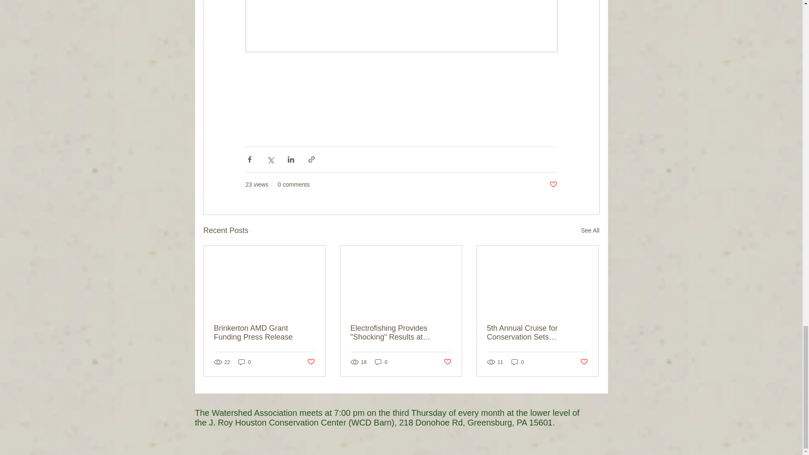 This screenshot has width=809, height=455. I want to click on Brinkerton AMD Grant Funding Press Release, so click(265, 333).